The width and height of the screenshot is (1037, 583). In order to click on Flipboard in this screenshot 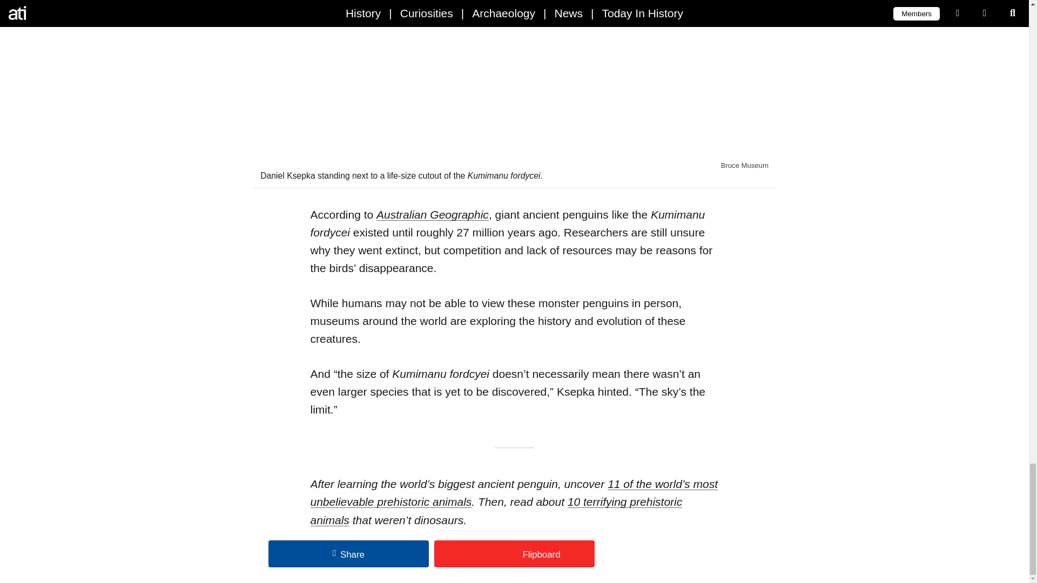, I will do `click(514, 554)`.